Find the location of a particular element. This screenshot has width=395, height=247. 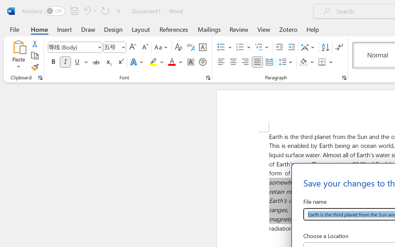

Shading is located at coordinates (307, 62).